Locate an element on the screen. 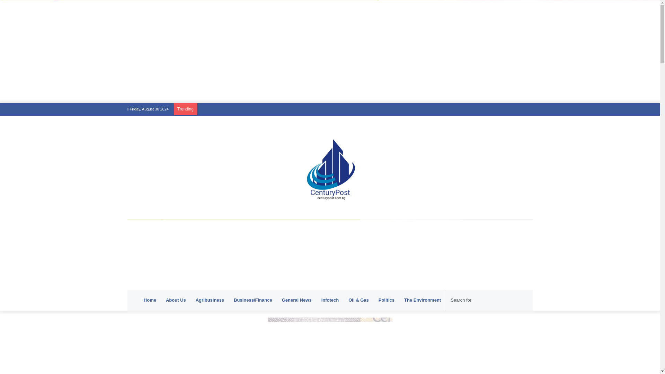 The height and width of the screenshot is (374, 665). The Environment is located at coordinates (423, 300).